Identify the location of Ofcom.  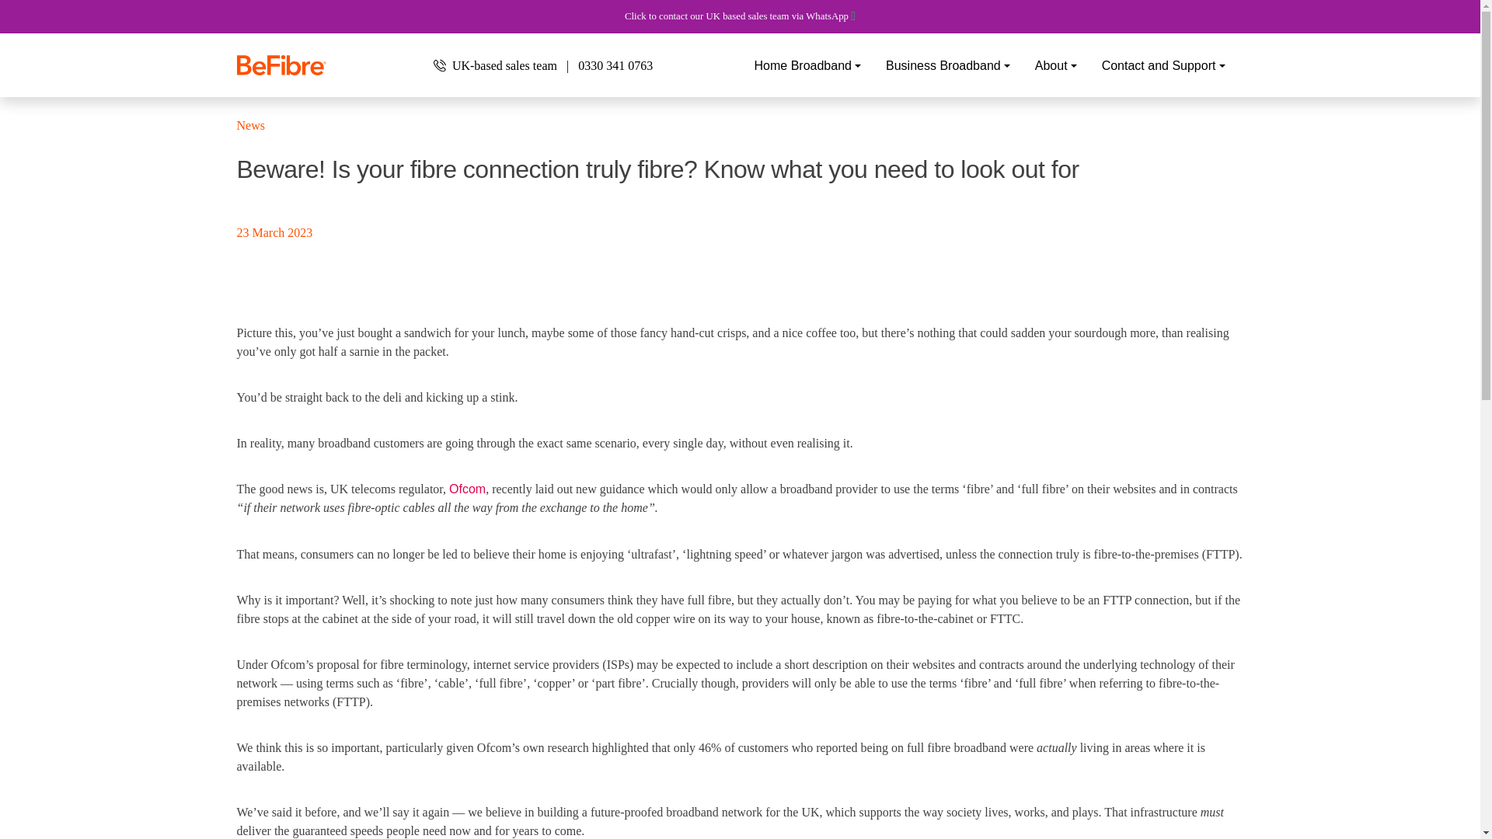
(467, 489).